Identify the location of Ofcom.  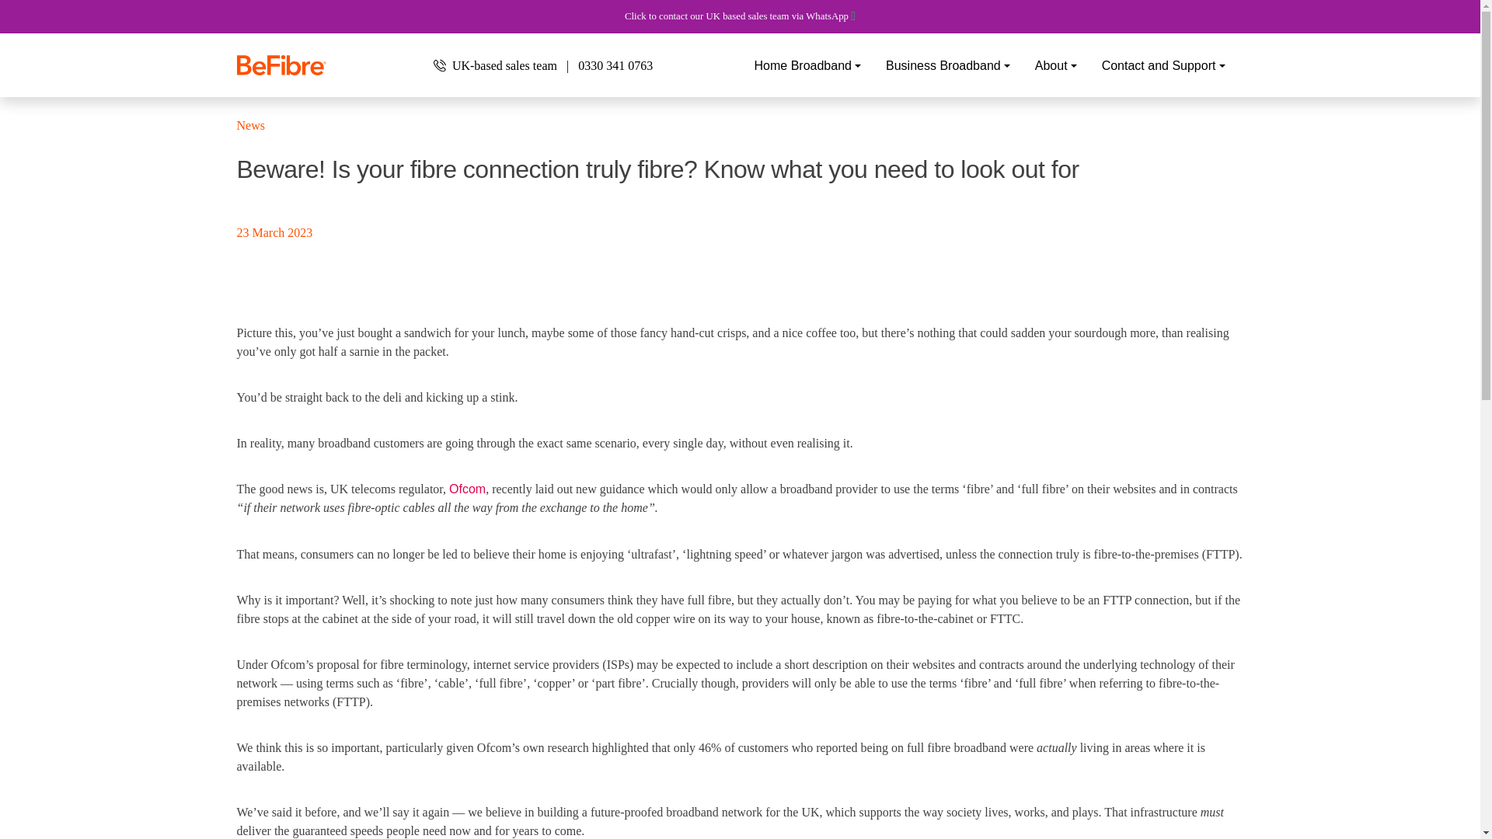
(467, 489).